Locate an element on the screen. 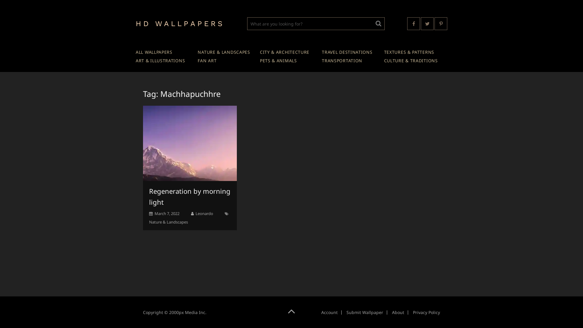 This screenshot has width=583, height=328. FAN ART is located at coordinates (207, 61).